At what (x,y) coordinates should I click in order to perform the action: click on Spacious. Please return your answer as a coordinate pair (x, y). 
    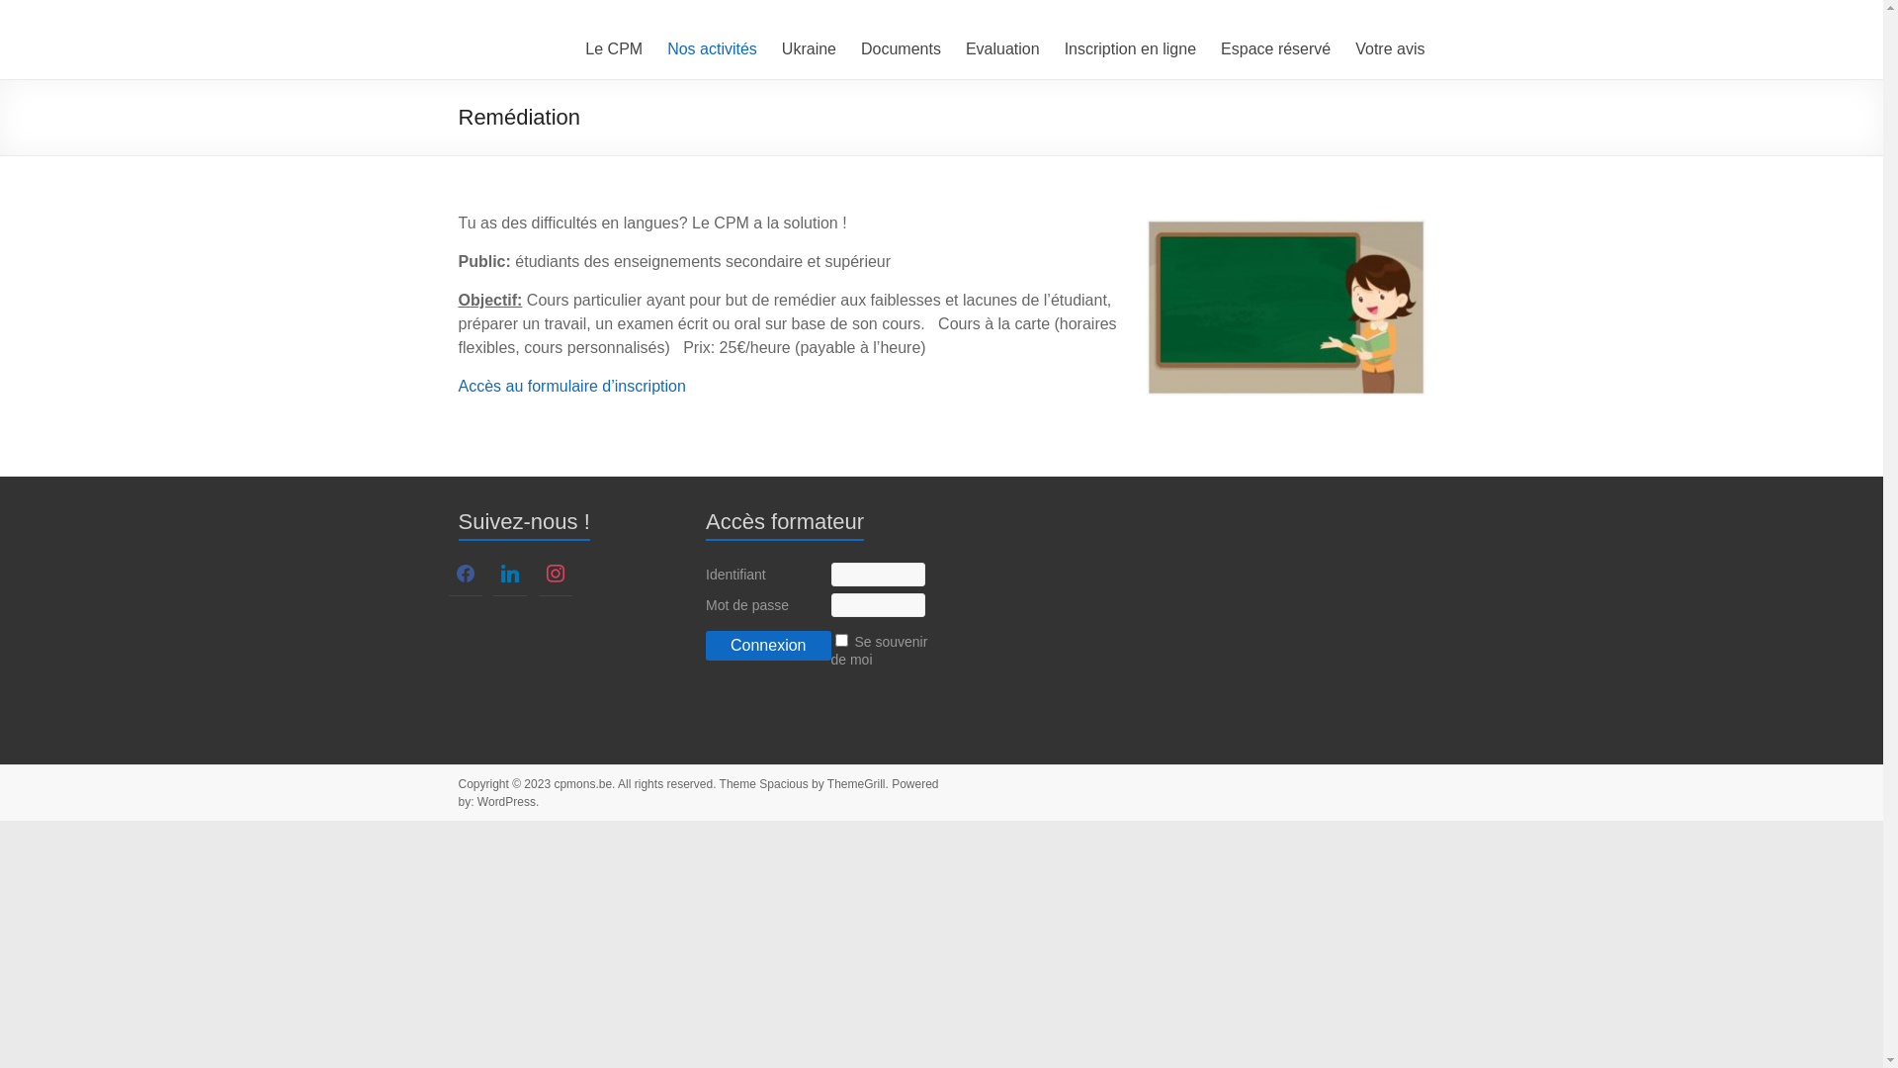
    Looking at the image, I should click on (783, 784).